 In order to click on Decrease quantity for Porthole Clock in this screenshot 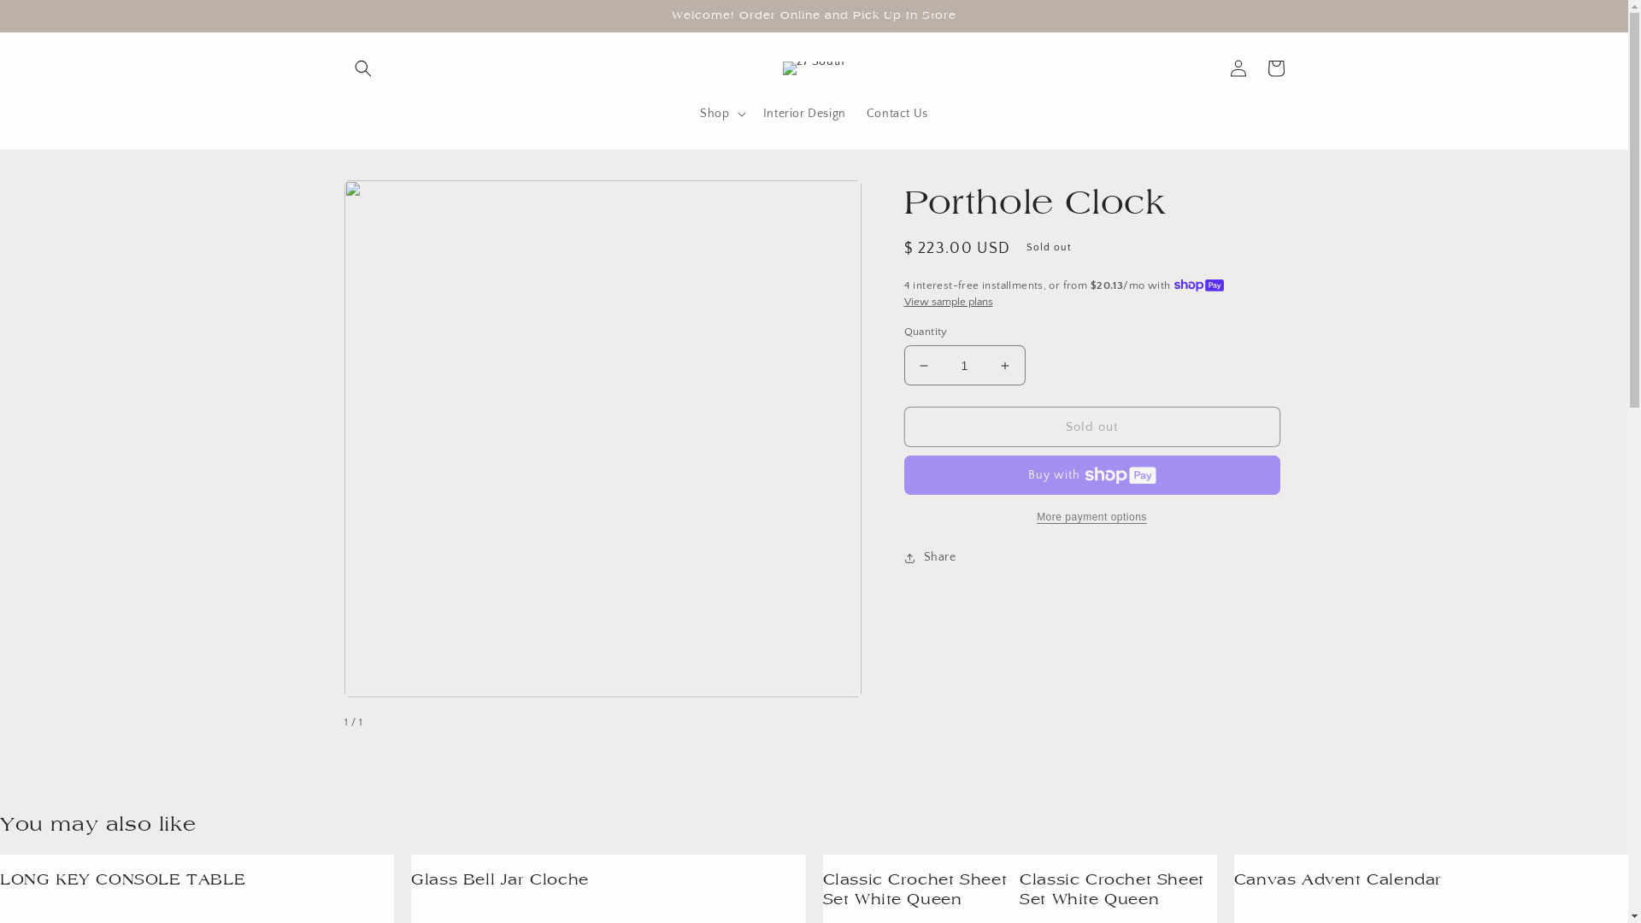, I will do `click(923, 366)`.